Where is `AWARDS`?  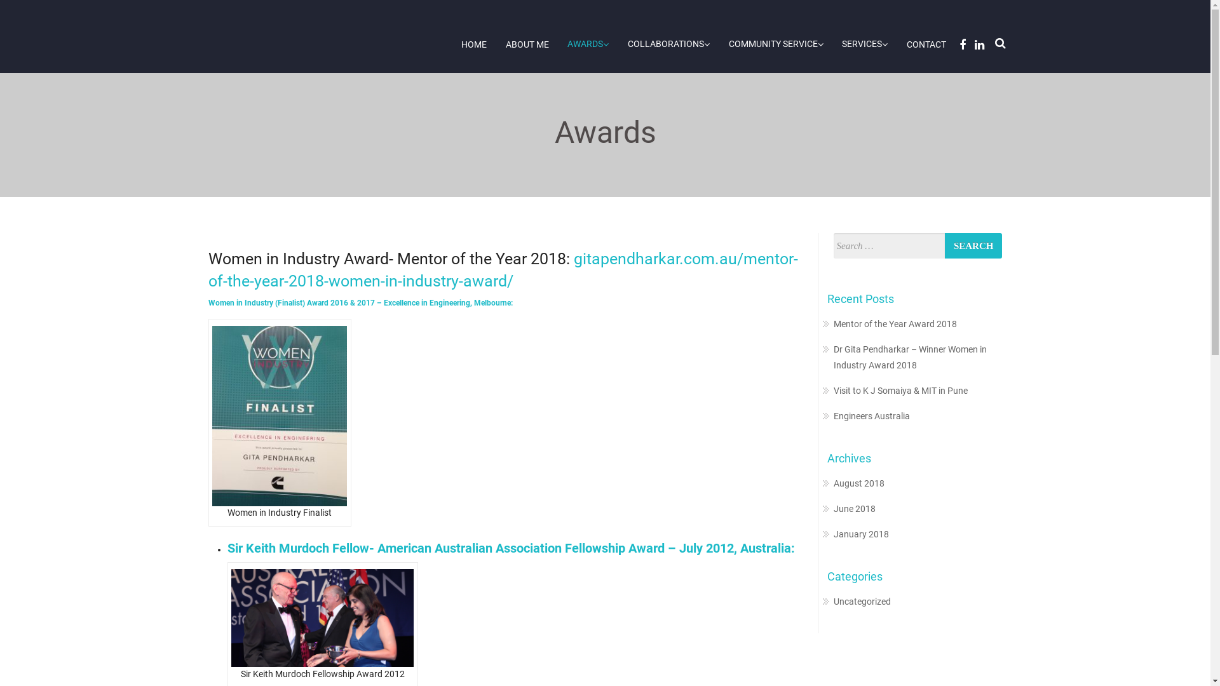 AWARDS is located at coordinates (588, 44).